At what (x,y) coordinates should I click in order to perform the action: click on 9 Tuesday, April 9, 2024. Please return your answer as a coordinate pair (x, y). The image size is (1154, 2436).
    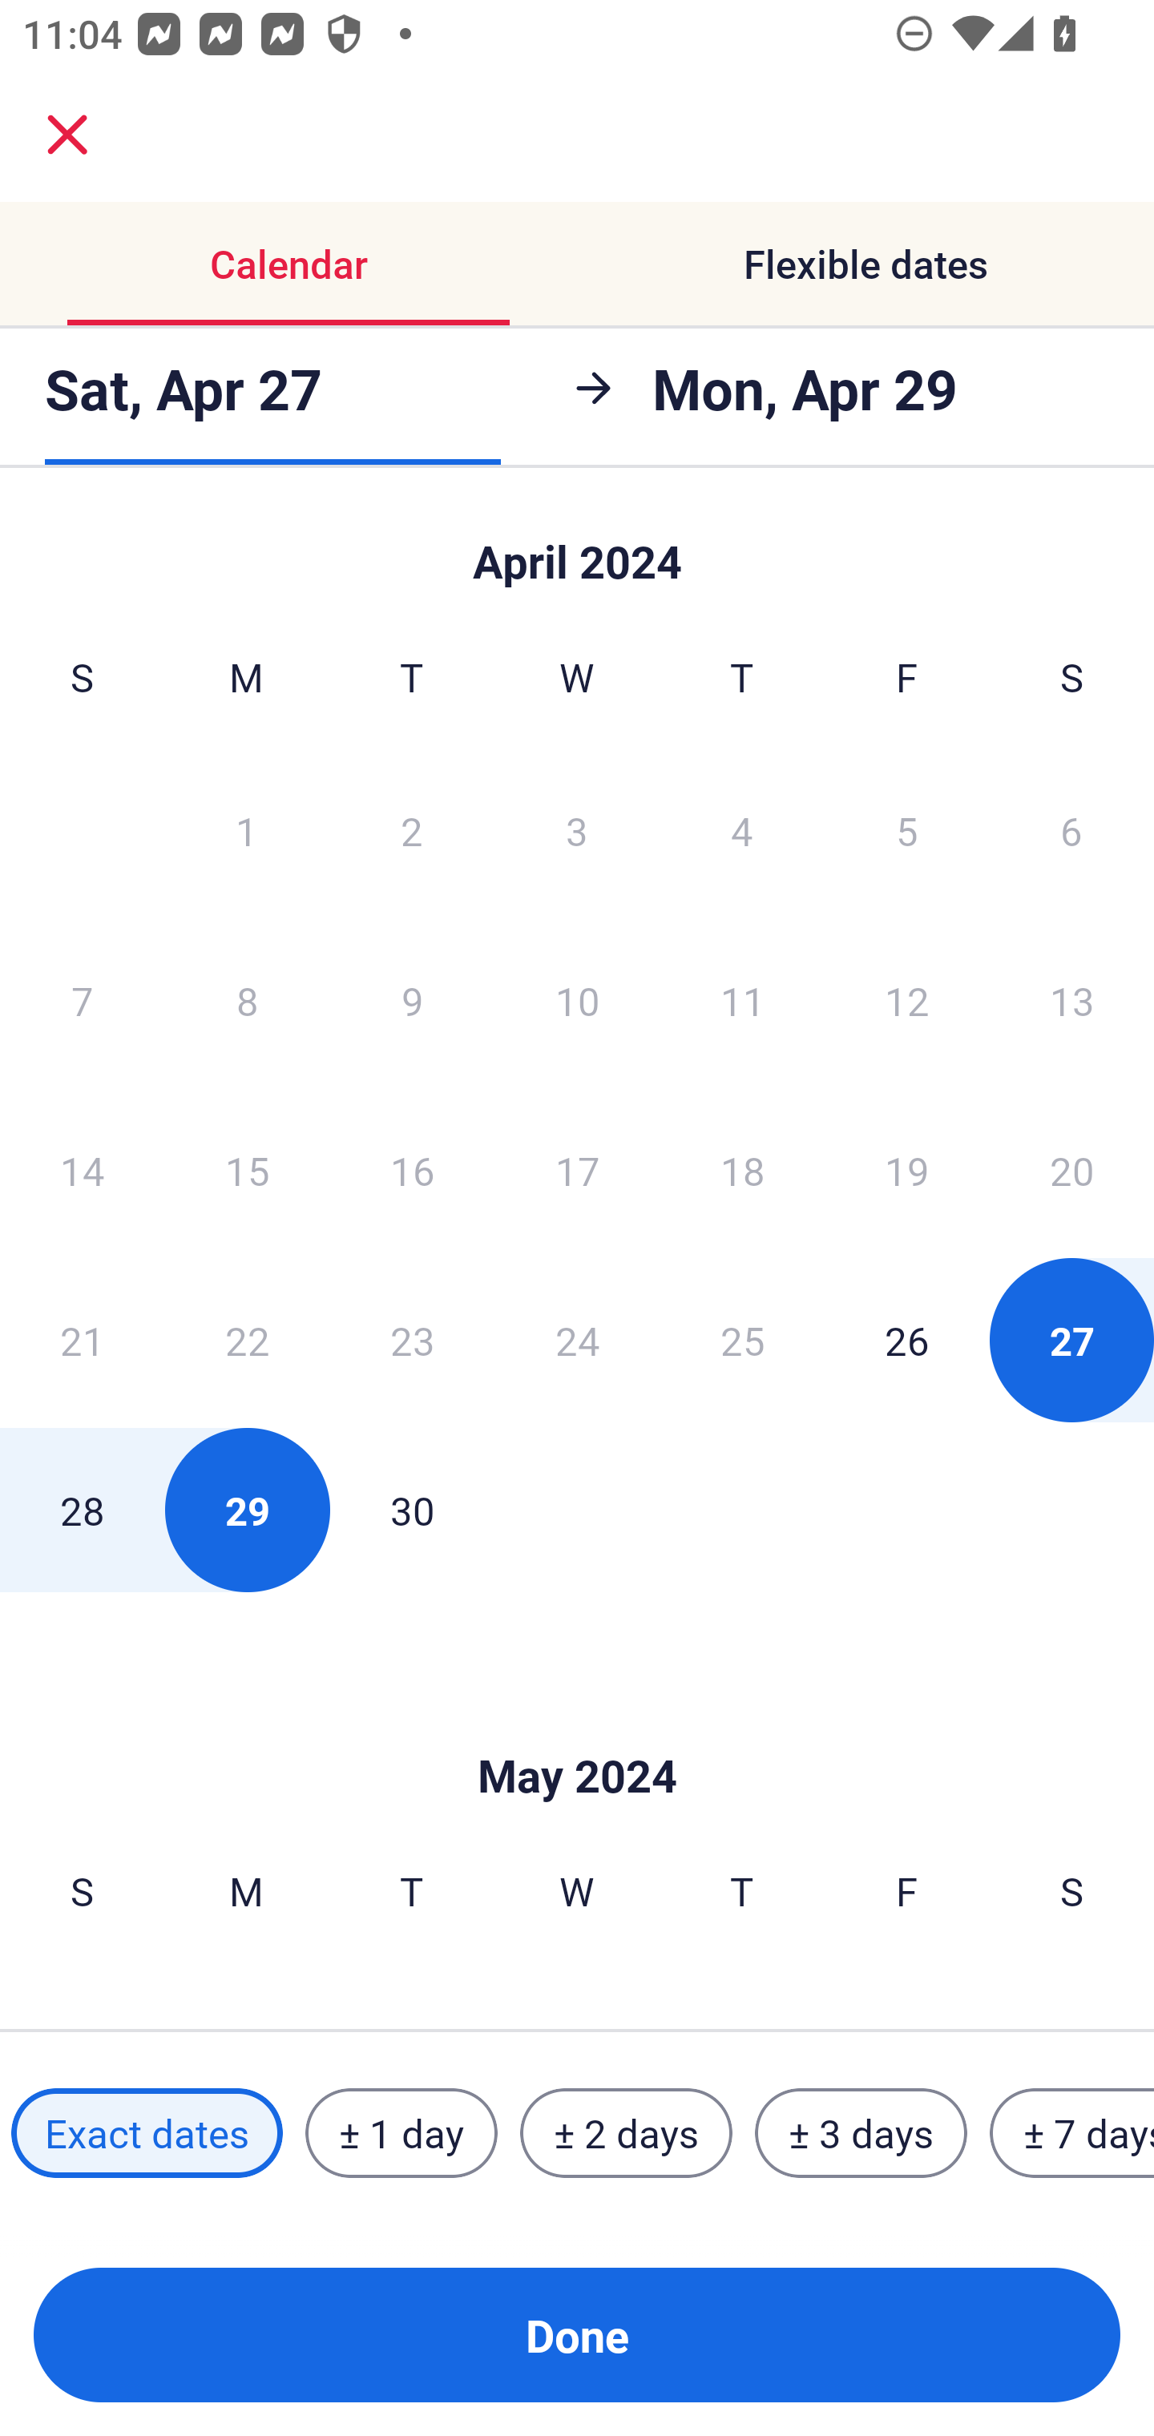
    Looking at the image, I should click on (412, 1000).